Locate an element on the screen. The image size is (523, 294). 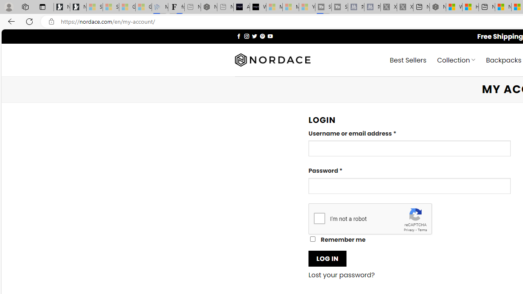
  Best Sellers is located at coordinates (408, 60).